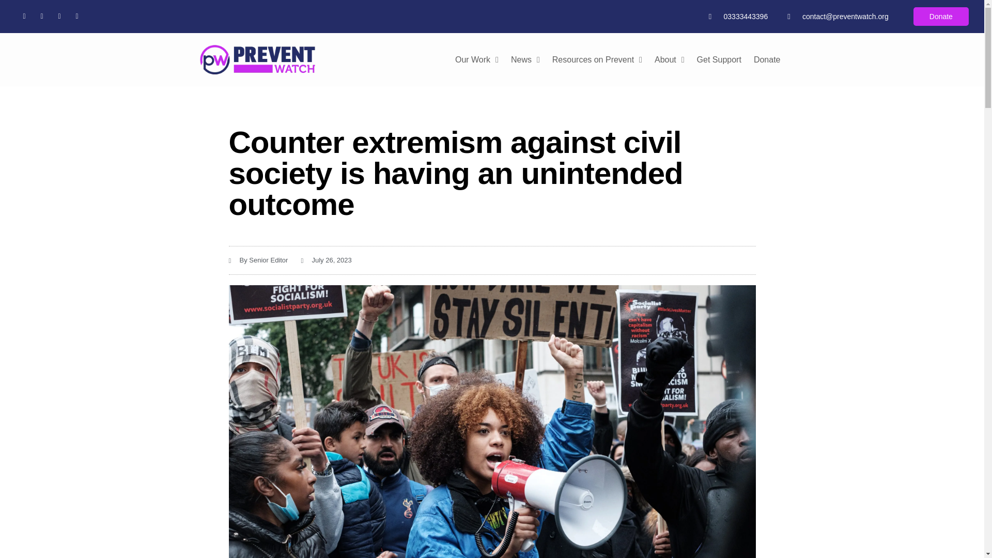  Describe the element at coordinates (525, 60) in the screenshot. I see `News` at that location.